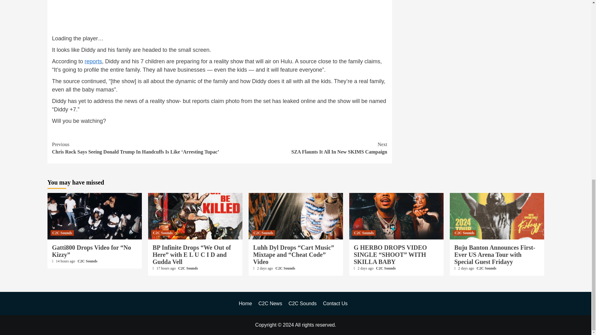 This screenshot has width=596, height=335. What do you see at coordinates (188, 268) in the screenshot?
I see `reports` at bounding box center [188, 268].